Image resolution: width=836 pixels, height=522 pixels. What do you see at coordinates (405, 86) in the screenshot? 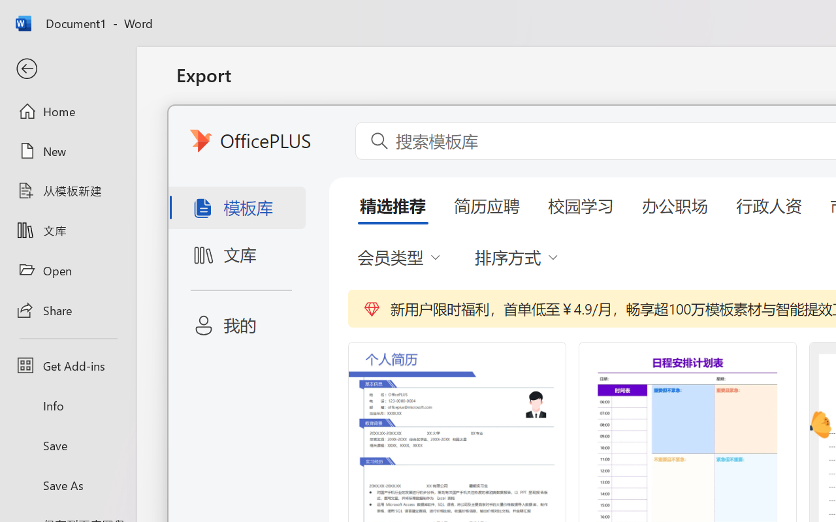
I see `Our policies` at bounding box center [405, 86].